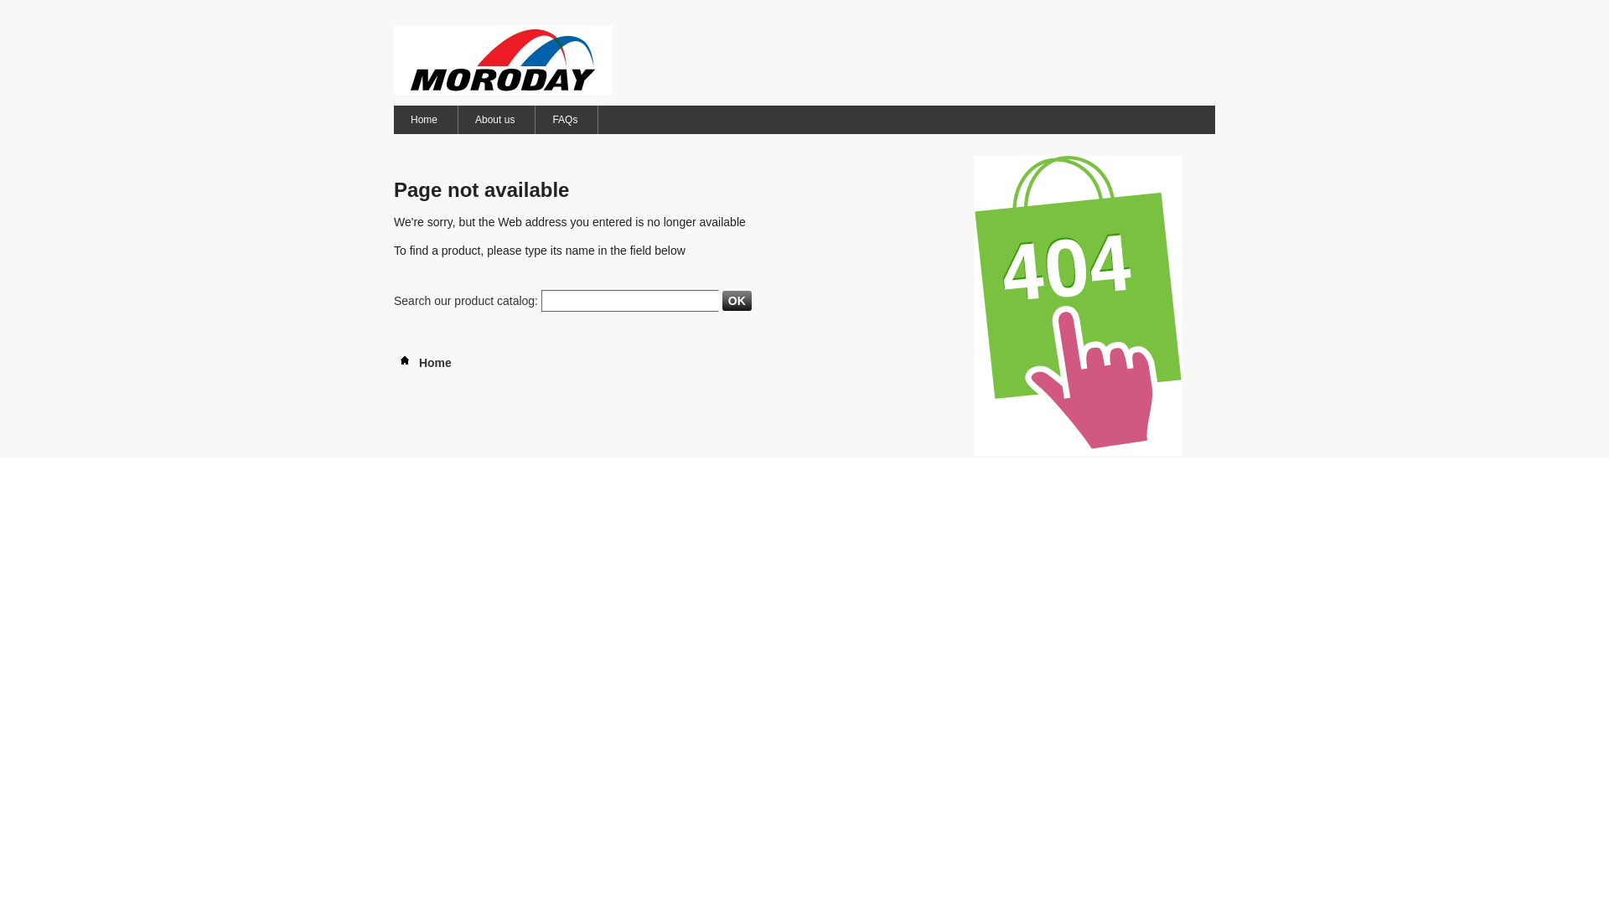 This screenshot has width=1609, height=905. I want to click on Home, so click(422, 363).